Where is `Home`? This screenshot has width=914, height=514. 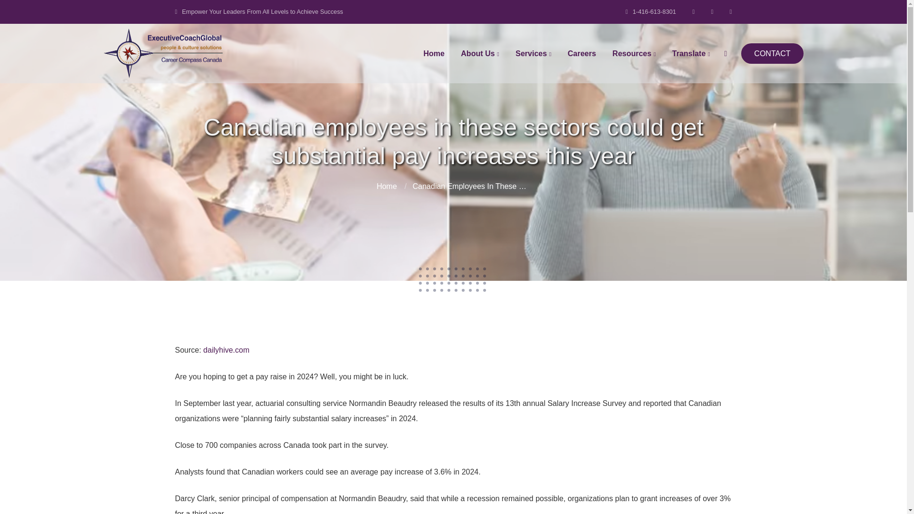
Home is located at coordinates (433, 53).